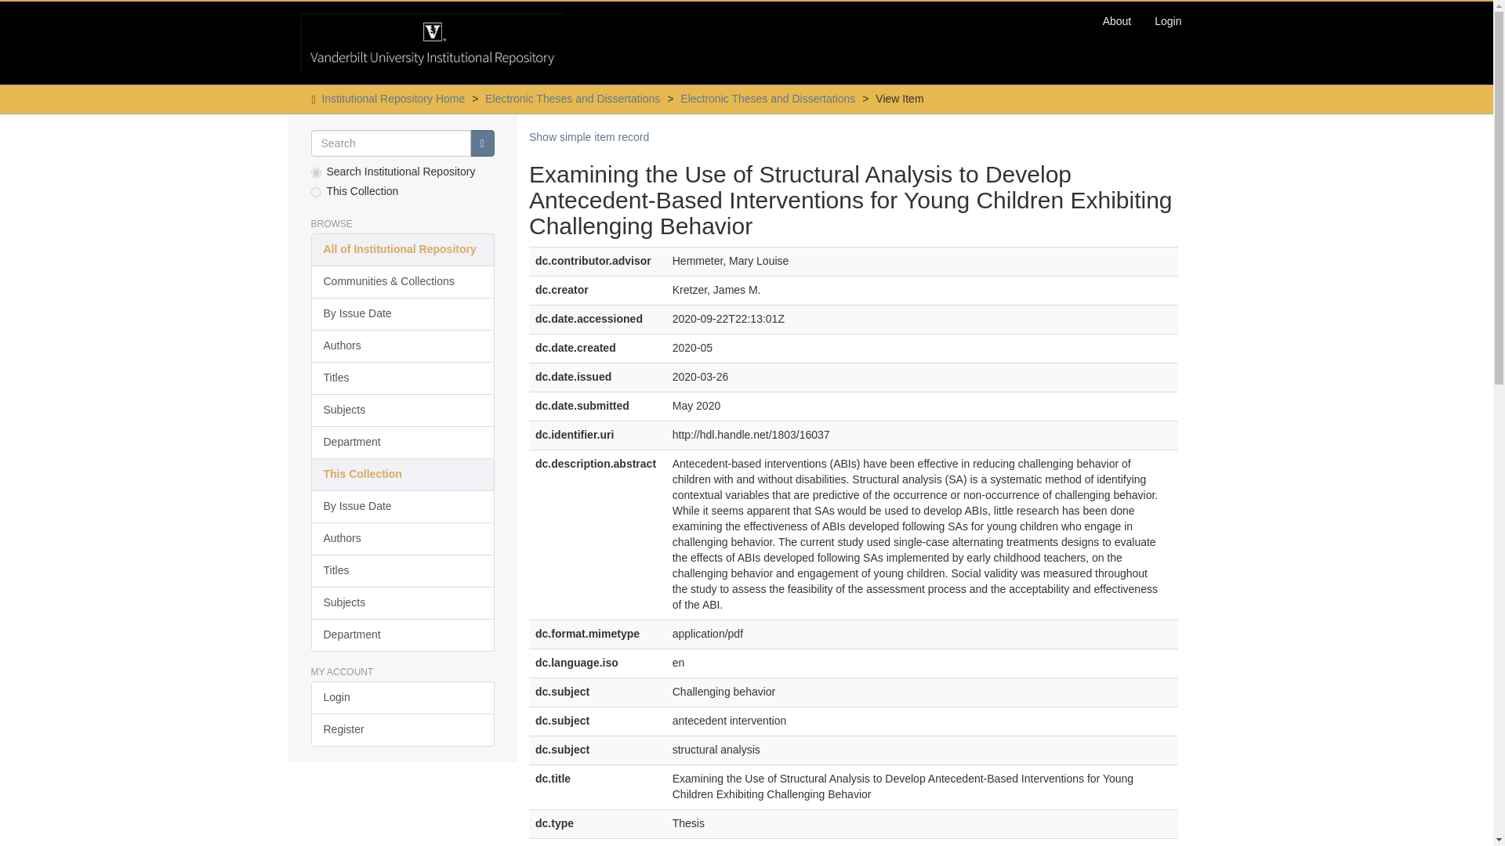 The image size is (1505, 846). What do you see at coordinates (402, 475) in the screenshot?
I see `This Collection` at bounding box center [402, 475].